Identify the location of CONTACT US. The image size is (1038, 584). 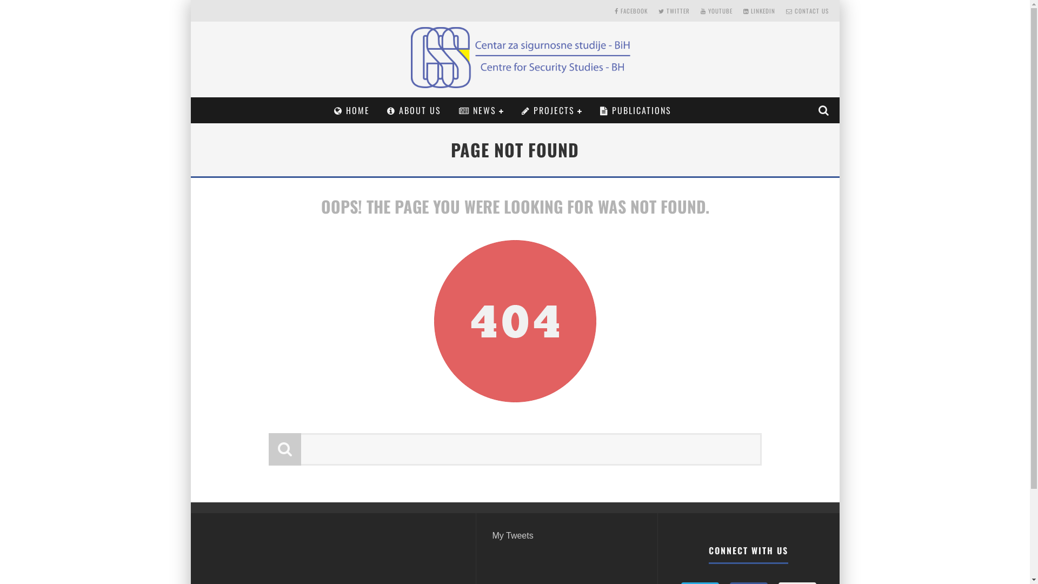
(808, 11).